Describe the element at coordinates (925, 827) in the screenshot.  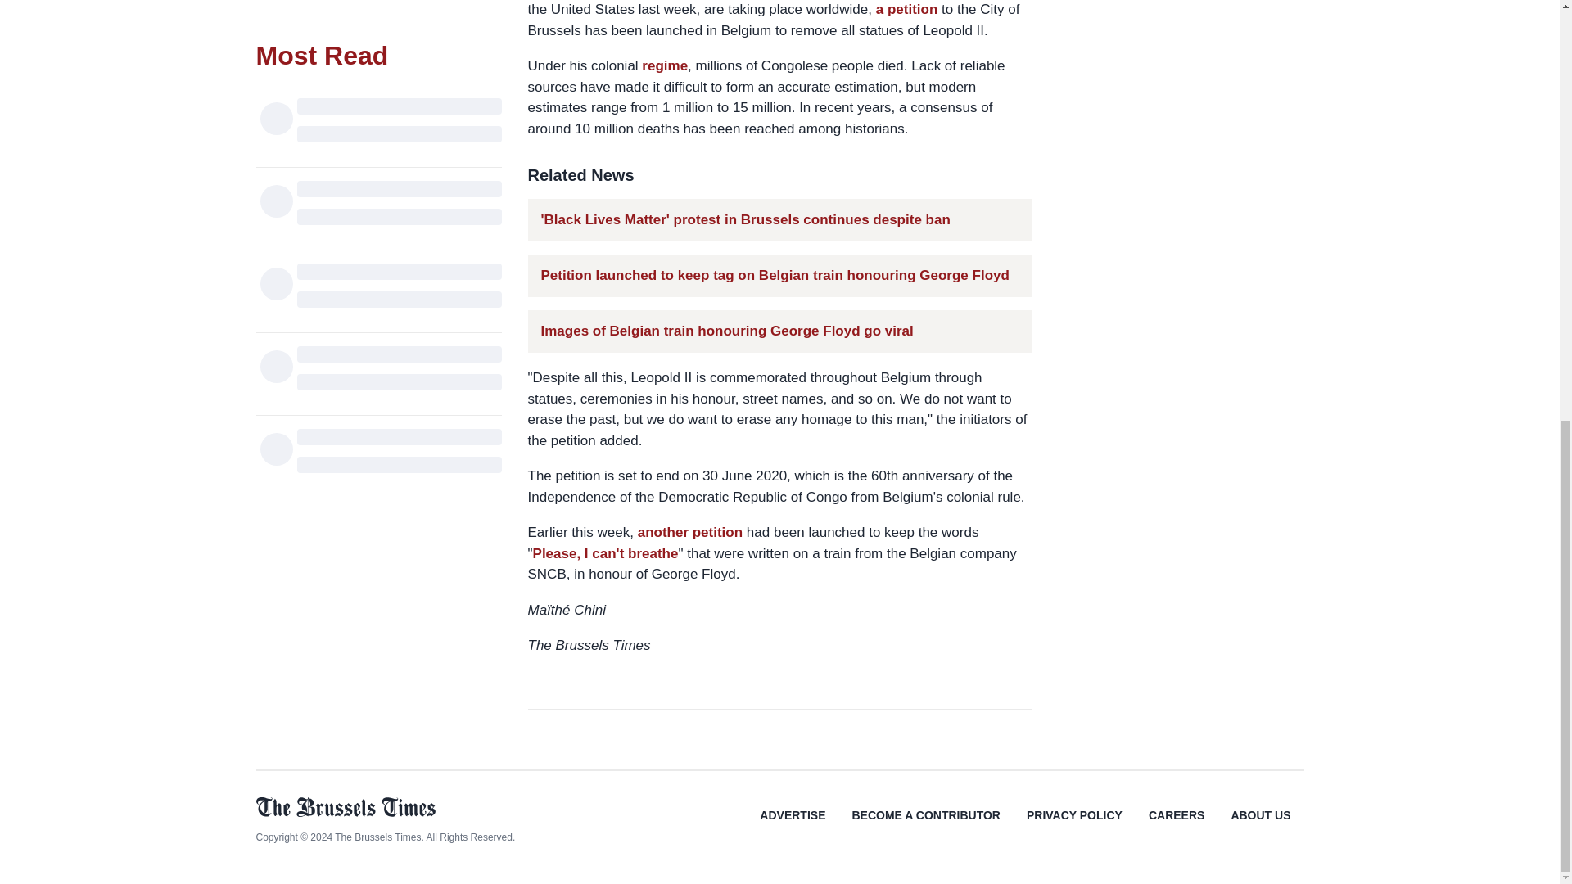
I see `BECOME A CONTRIBUTOR` at that location.